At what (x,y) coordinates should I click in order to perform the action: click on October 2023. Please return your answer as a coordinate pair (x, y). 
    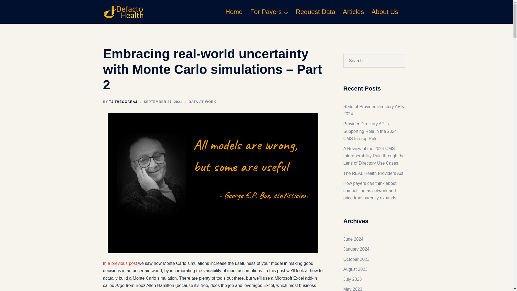
    Looking at the image, I should click on (356, 259).